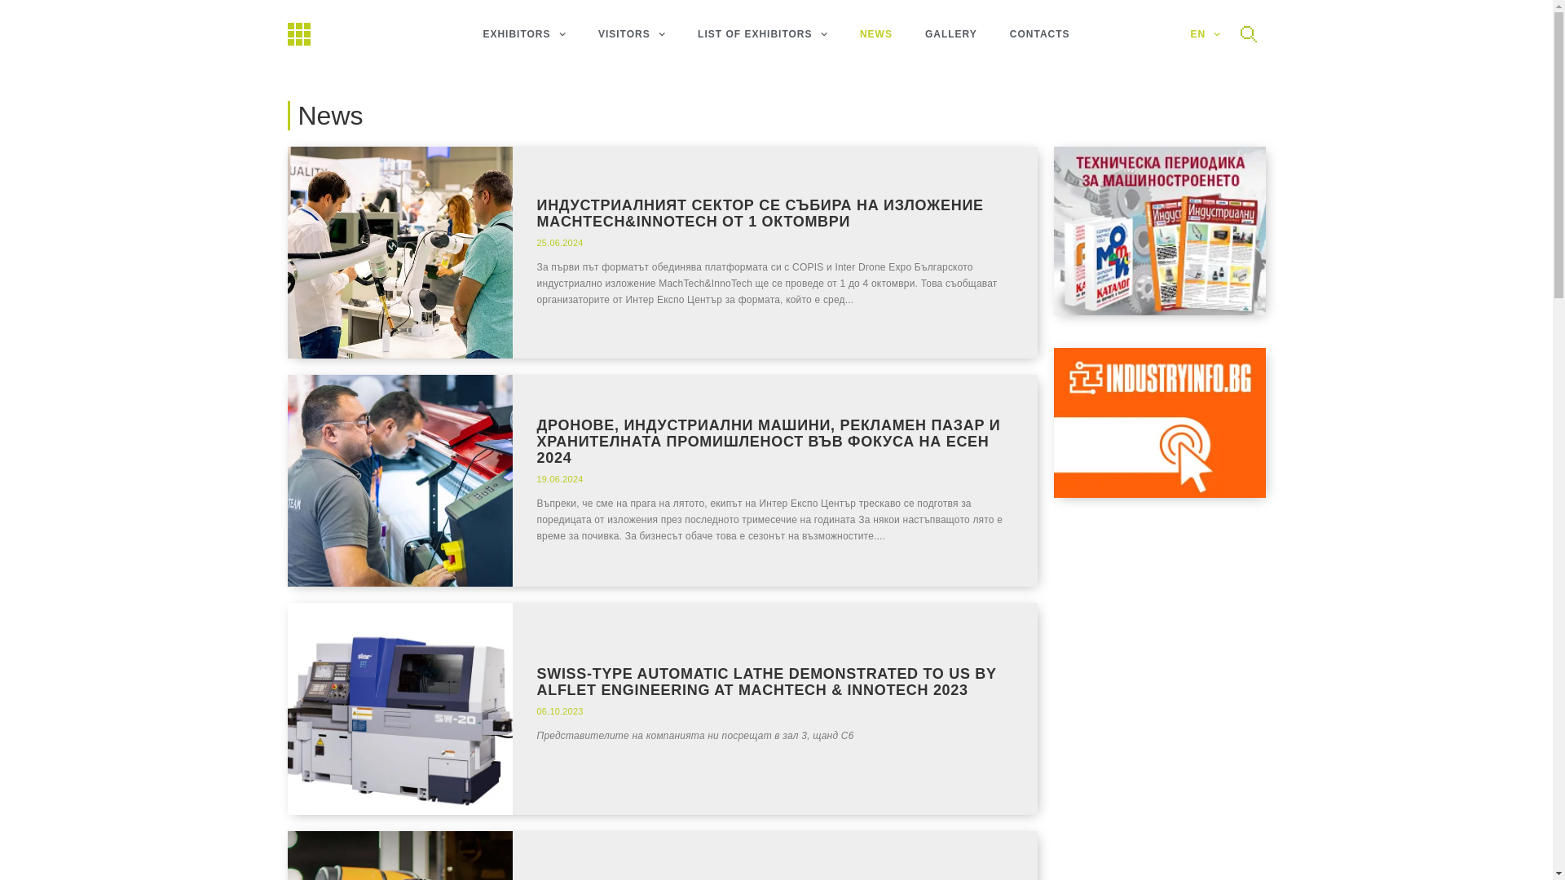 This screenshot has width=1565, height=880. I want to click on LIST OF EXHIBITORS, so click(761, 33).